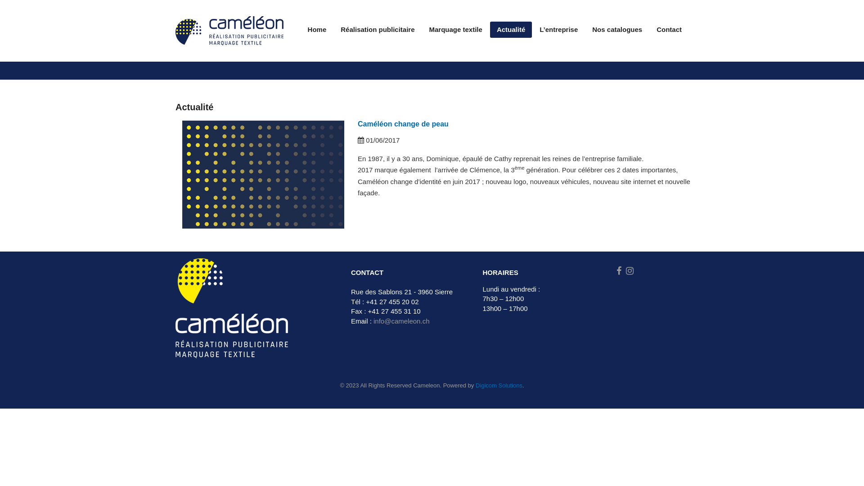 This screenshot has width=864, height=486. What do you see at coordinates (499, 385) in the screenshot?
I see `Digicom Solutions` at bounding box center [499, 385].